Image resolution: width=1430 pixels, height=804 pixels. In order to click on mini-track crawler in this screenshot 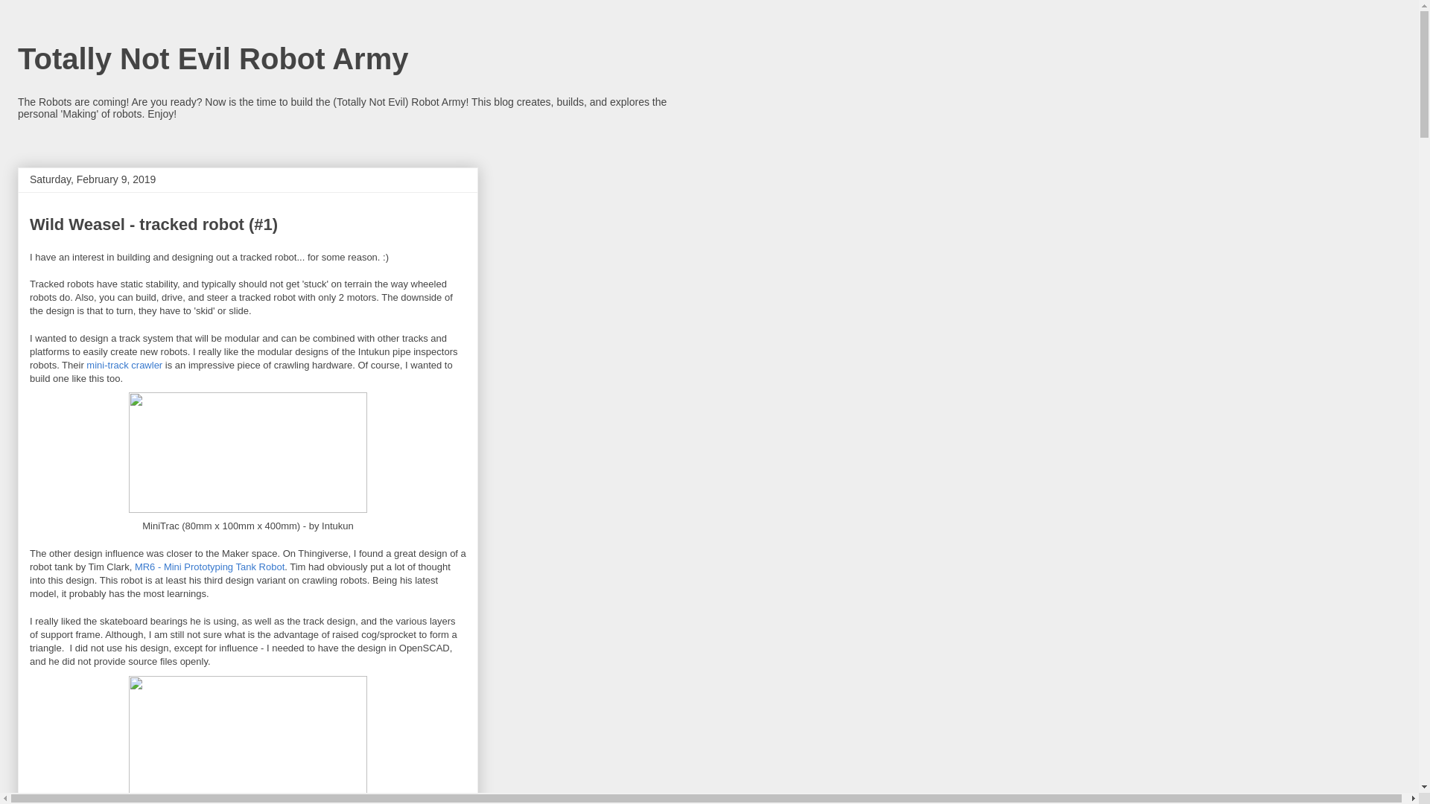, I will do `click(124, 365)`.